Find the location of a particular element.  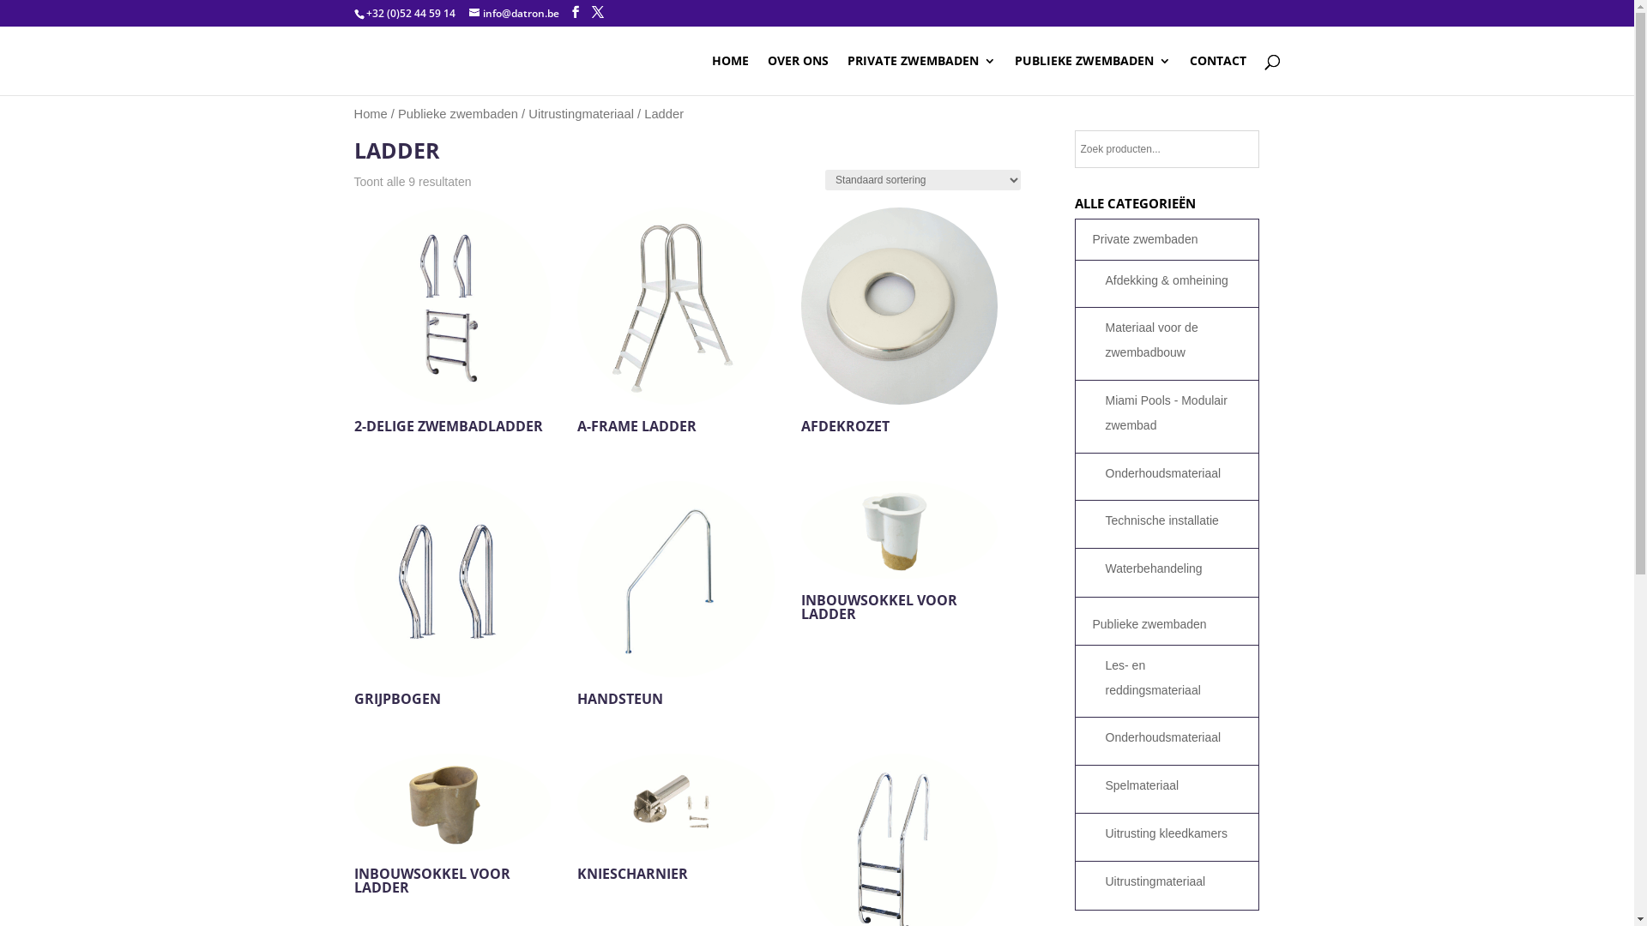

2-DELIGE ZWEMBADLADDER is located at coordinates (451, 323).